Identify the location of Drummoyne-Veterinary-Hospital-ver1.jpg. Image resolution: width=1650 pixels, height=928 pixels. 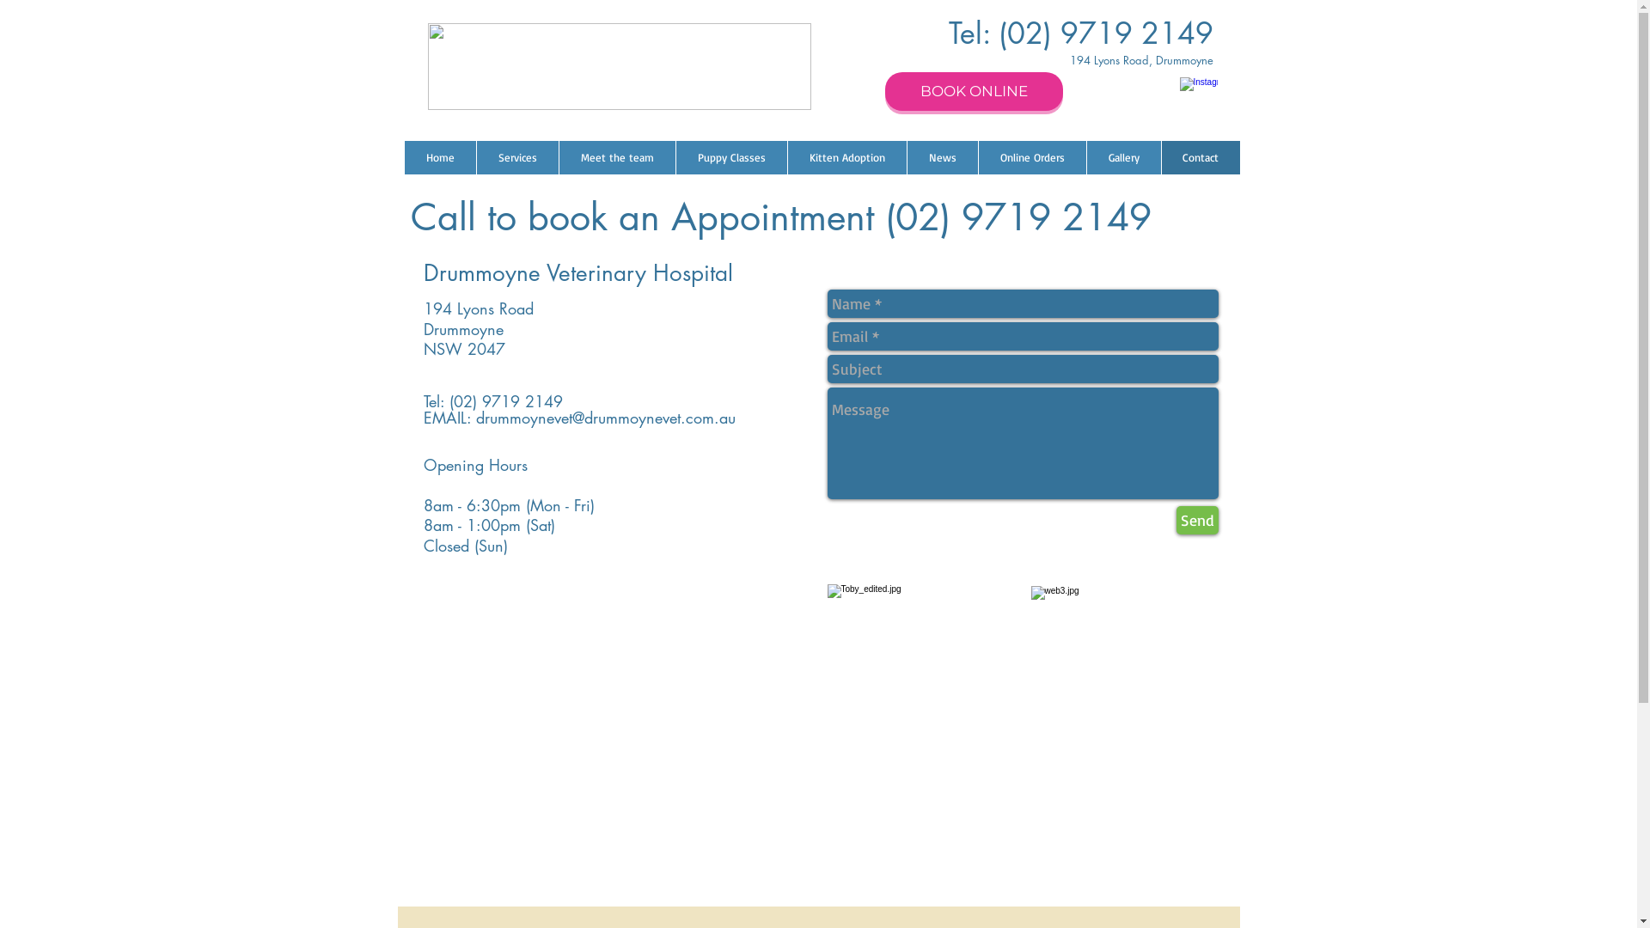
(620, 67).